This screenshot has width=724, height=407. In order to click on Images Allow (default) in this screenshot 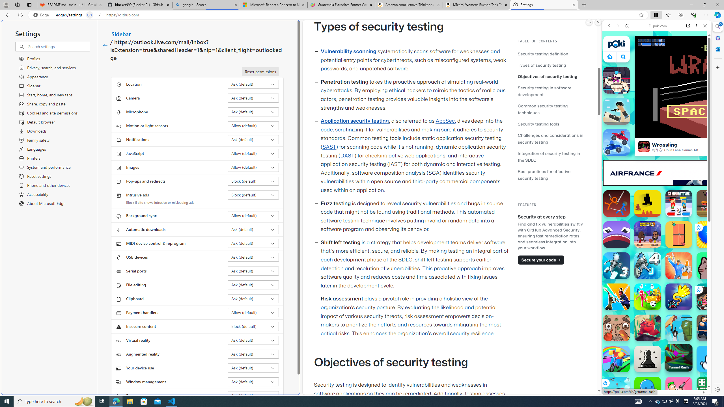, I will do `click(253, 167)`.